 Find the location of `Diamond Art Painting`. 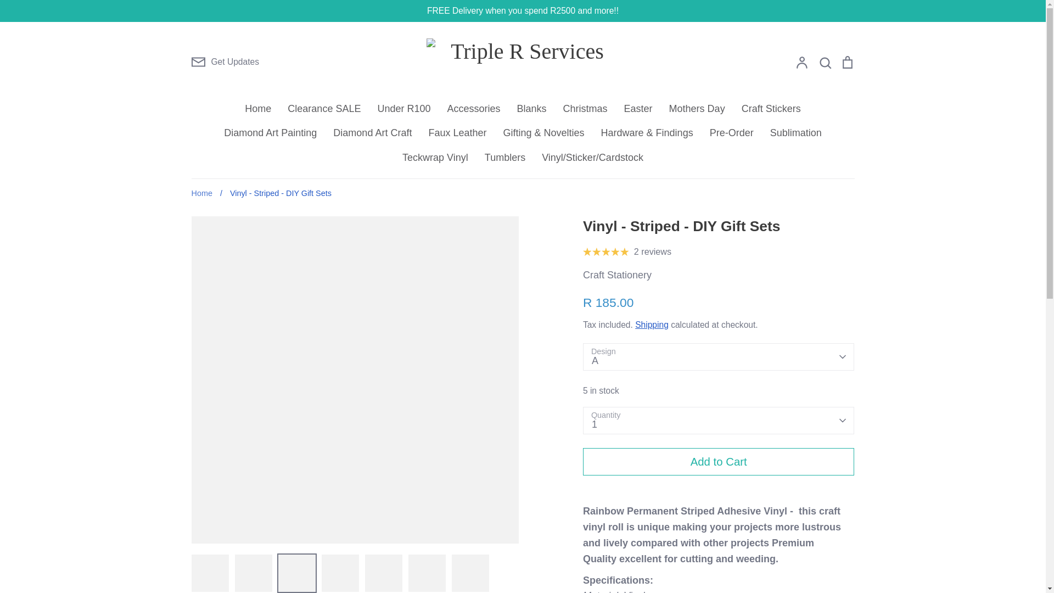

Diamond Art Painting is located at coordinates (270, 133).